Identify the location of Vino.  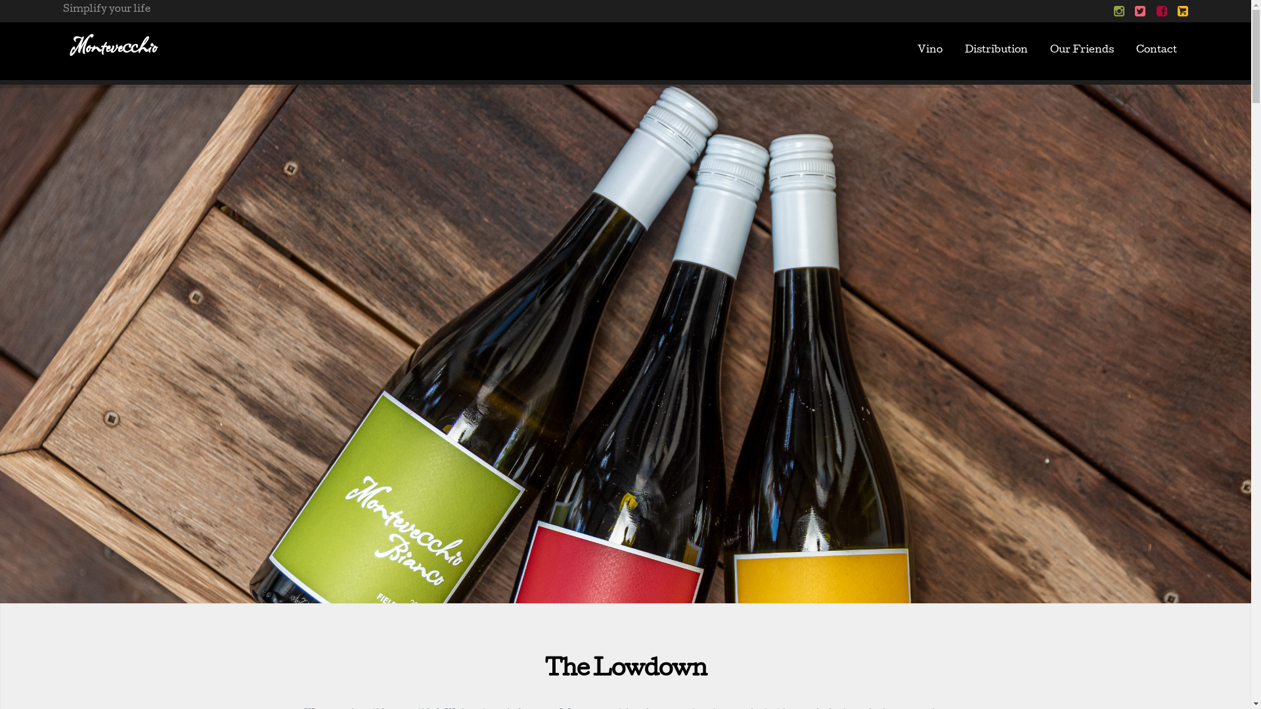
(930, 51).